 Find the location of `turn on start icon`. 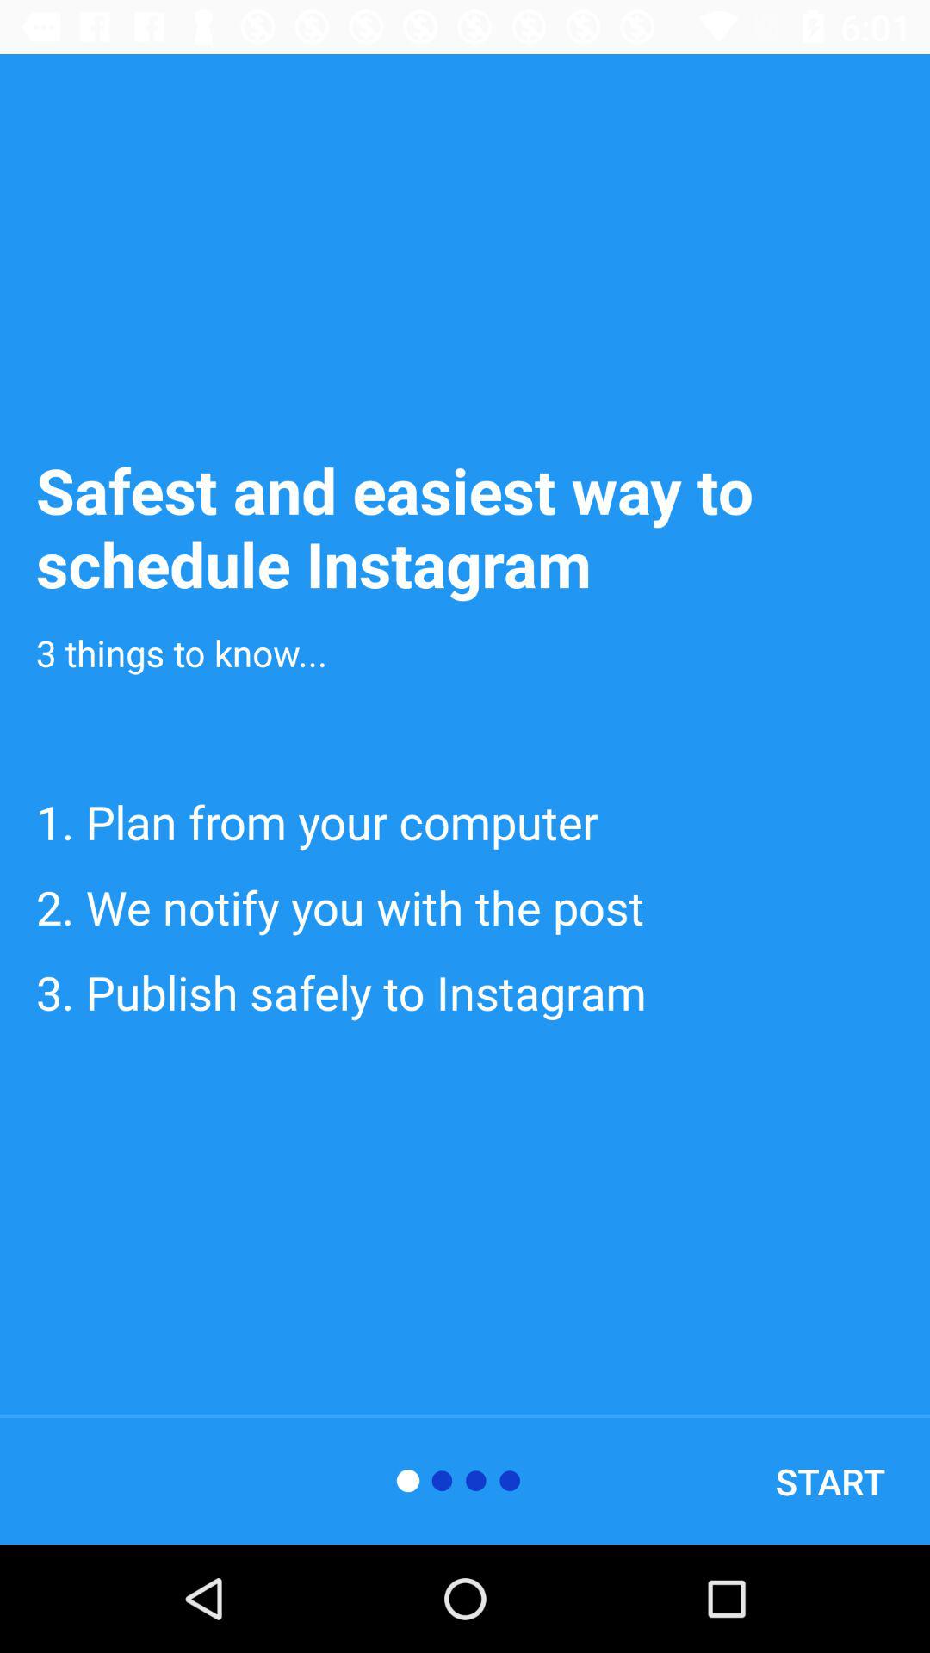

turn on start icon is located at coordinates (830, 1481).